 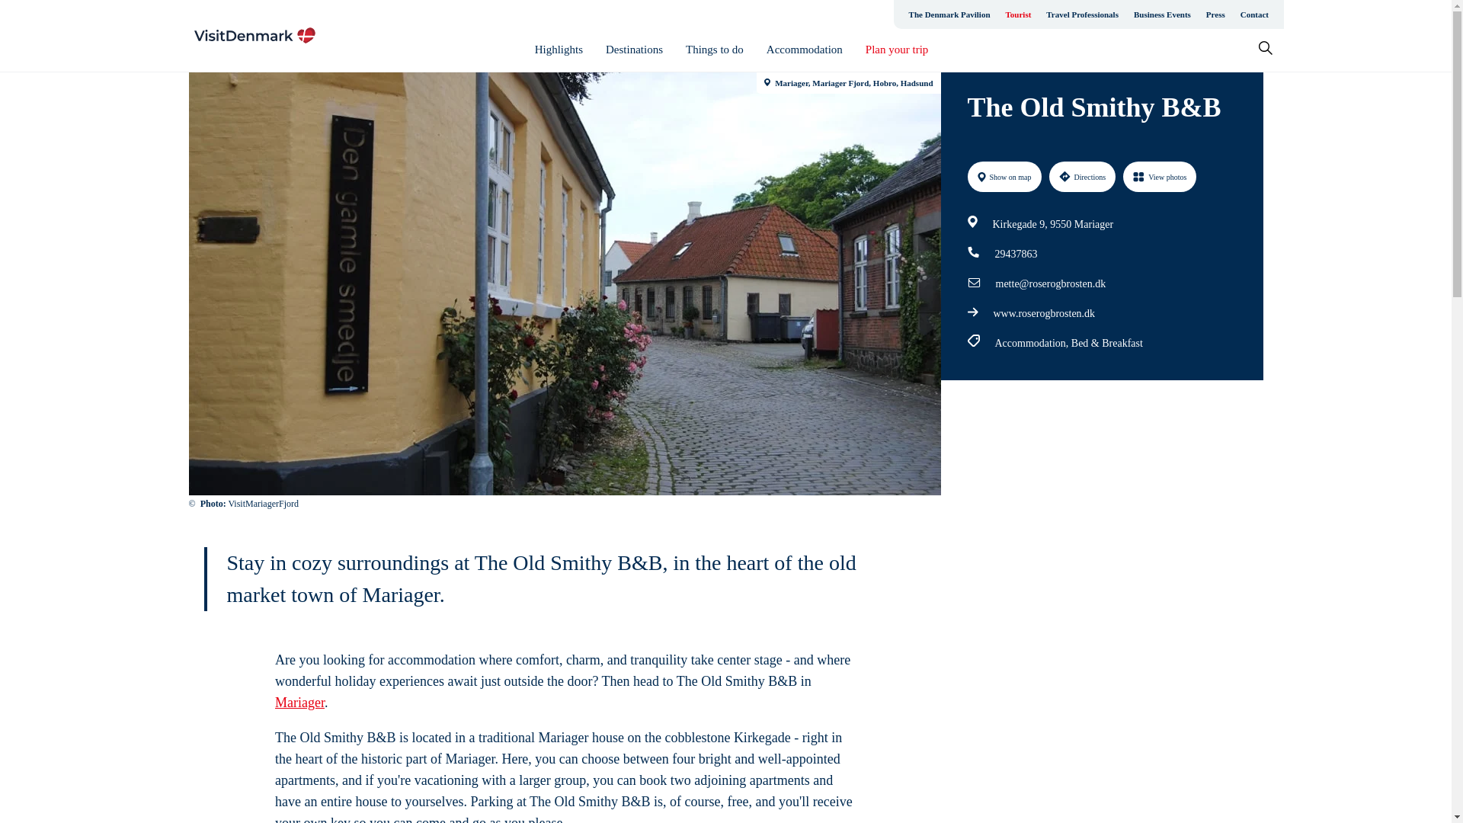 I want to click on Destinations, so click(x=634, y=50).